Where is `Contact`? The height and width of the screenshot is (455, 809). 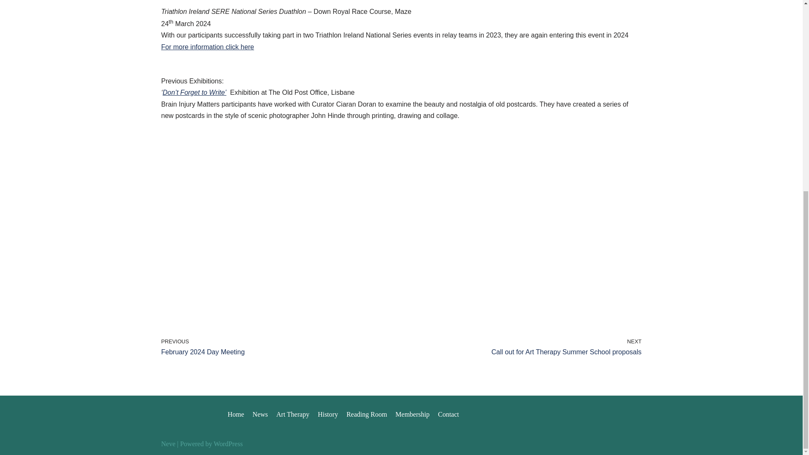 Contact is located at coordinates (448, 414).